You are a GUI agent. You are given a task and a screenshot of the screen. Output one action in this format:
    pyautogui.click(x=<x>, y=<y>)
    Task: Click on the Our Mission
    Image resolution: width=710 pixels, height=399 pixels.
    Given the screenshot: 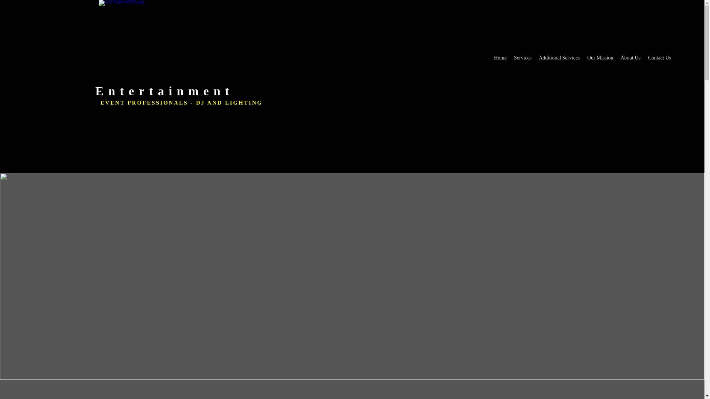 What is the action you would take?
    pyautogui.click(x=600, y=58)
    